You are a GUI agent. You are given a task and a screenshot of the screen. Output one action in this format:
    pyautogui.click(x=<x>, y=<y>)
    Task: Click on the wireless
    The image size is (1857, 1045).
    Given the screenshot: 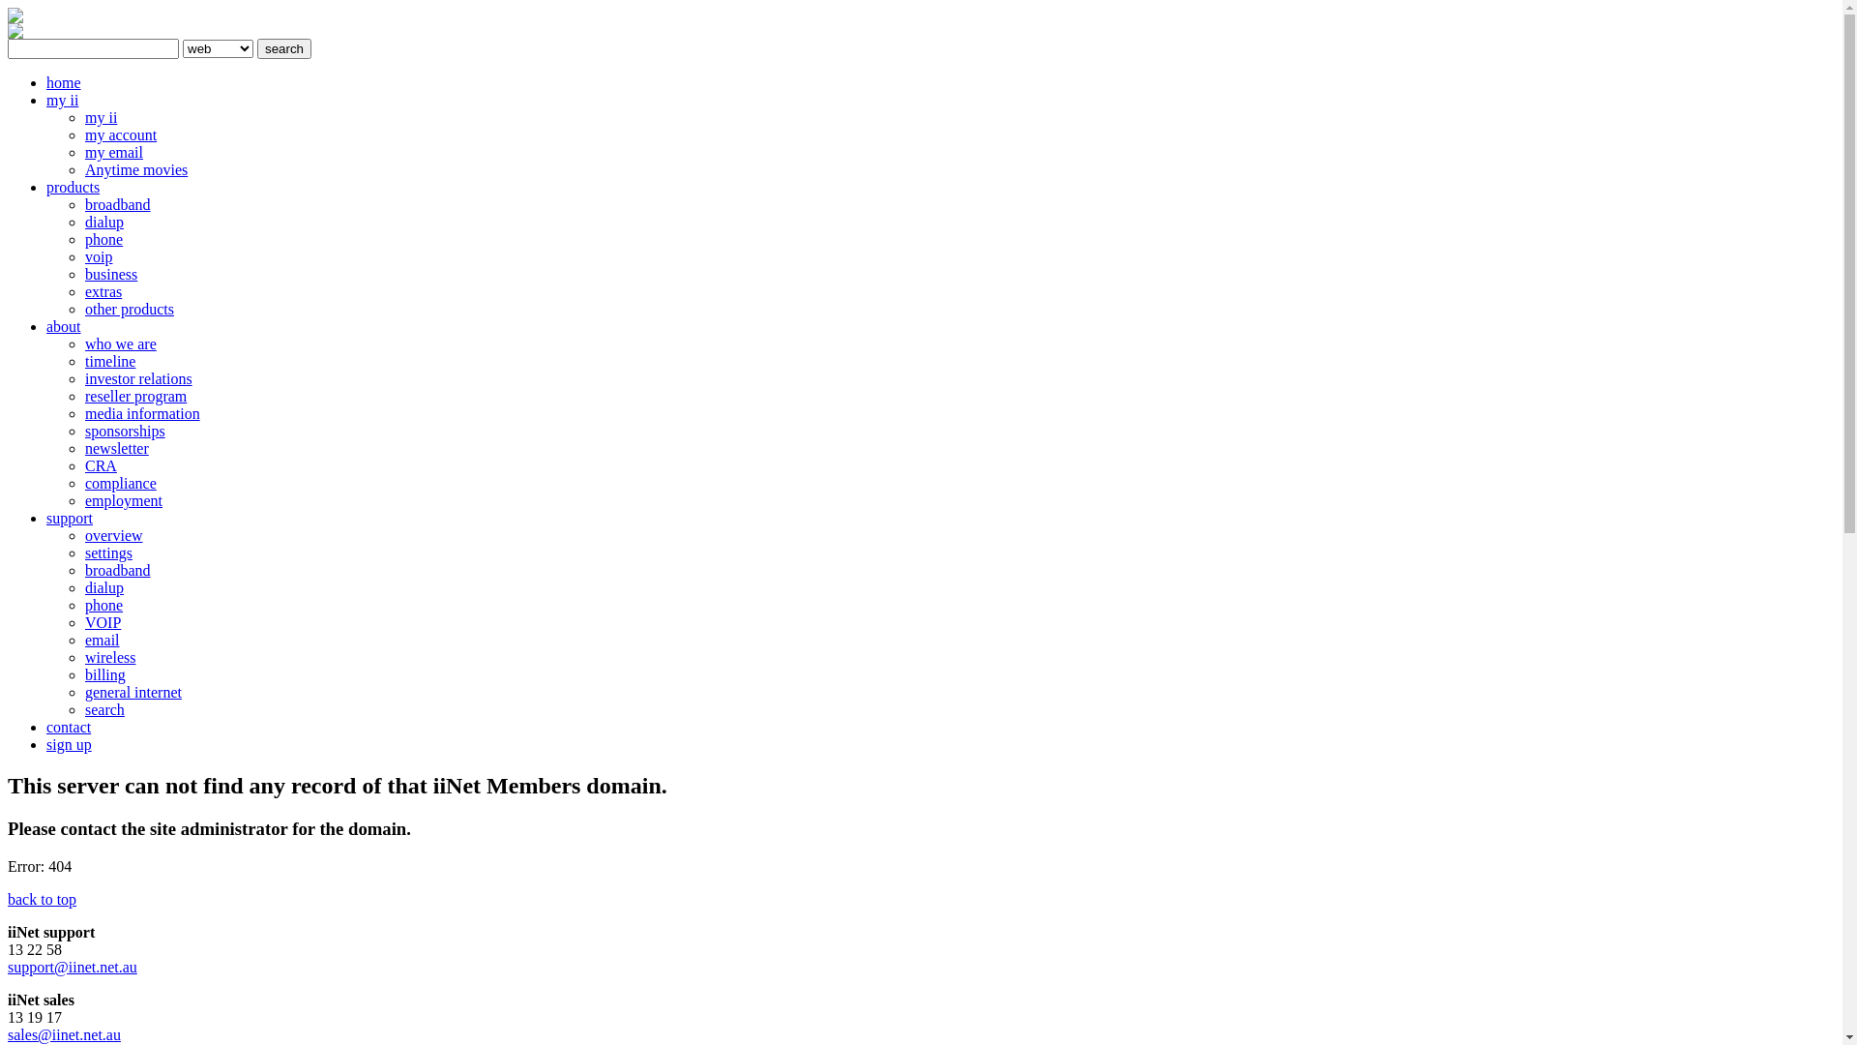 What is the action you would take?
    pyautogui.click(x=110, y=658)
    